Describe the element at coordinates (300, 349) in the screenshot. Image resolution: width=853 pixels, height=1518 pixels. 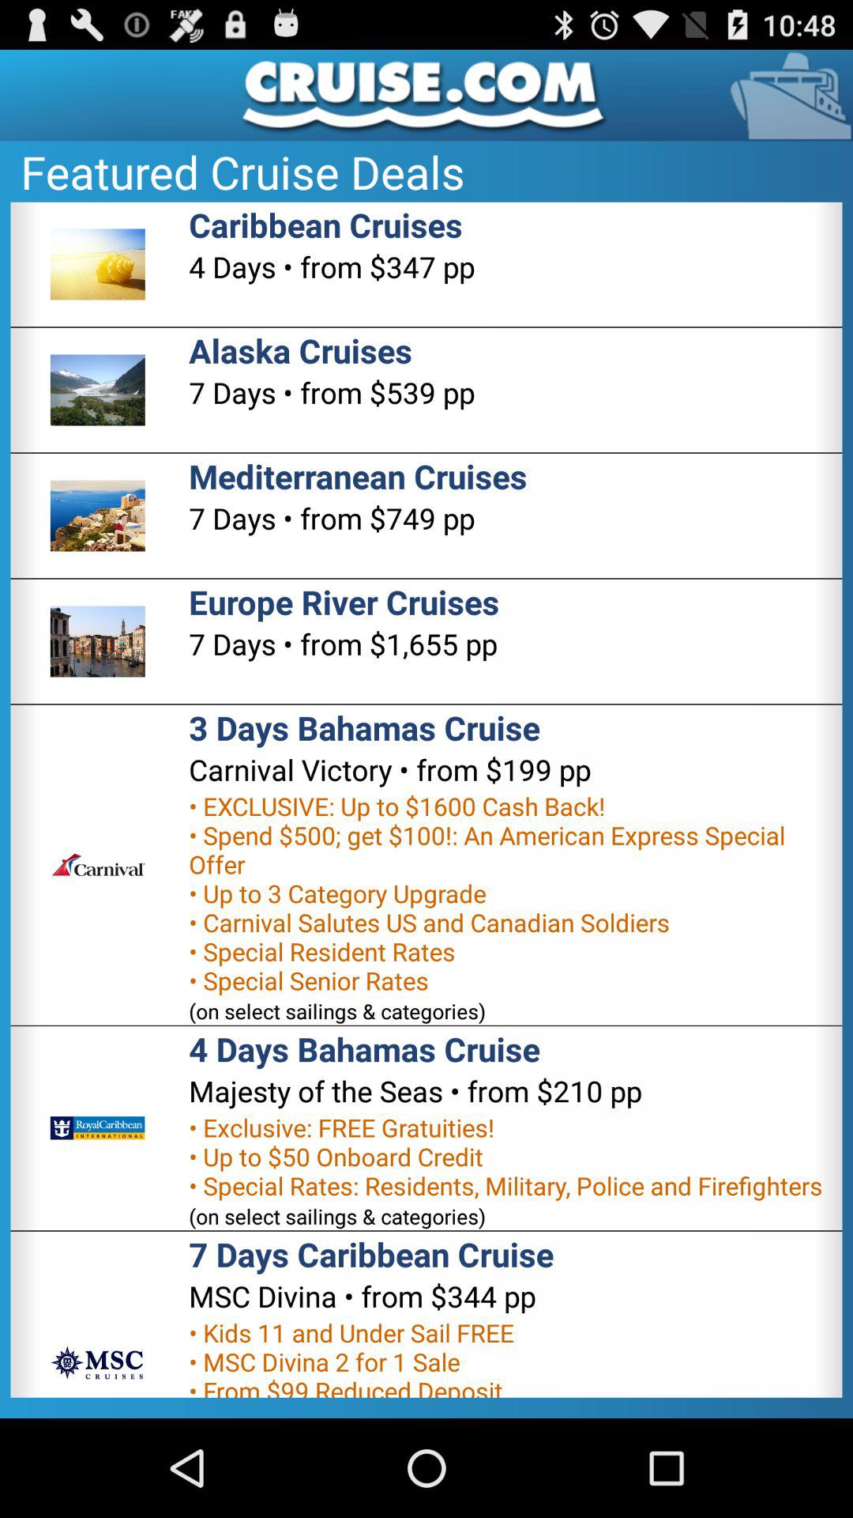
I see `turn on the item above the 7 days from icon` at that location.